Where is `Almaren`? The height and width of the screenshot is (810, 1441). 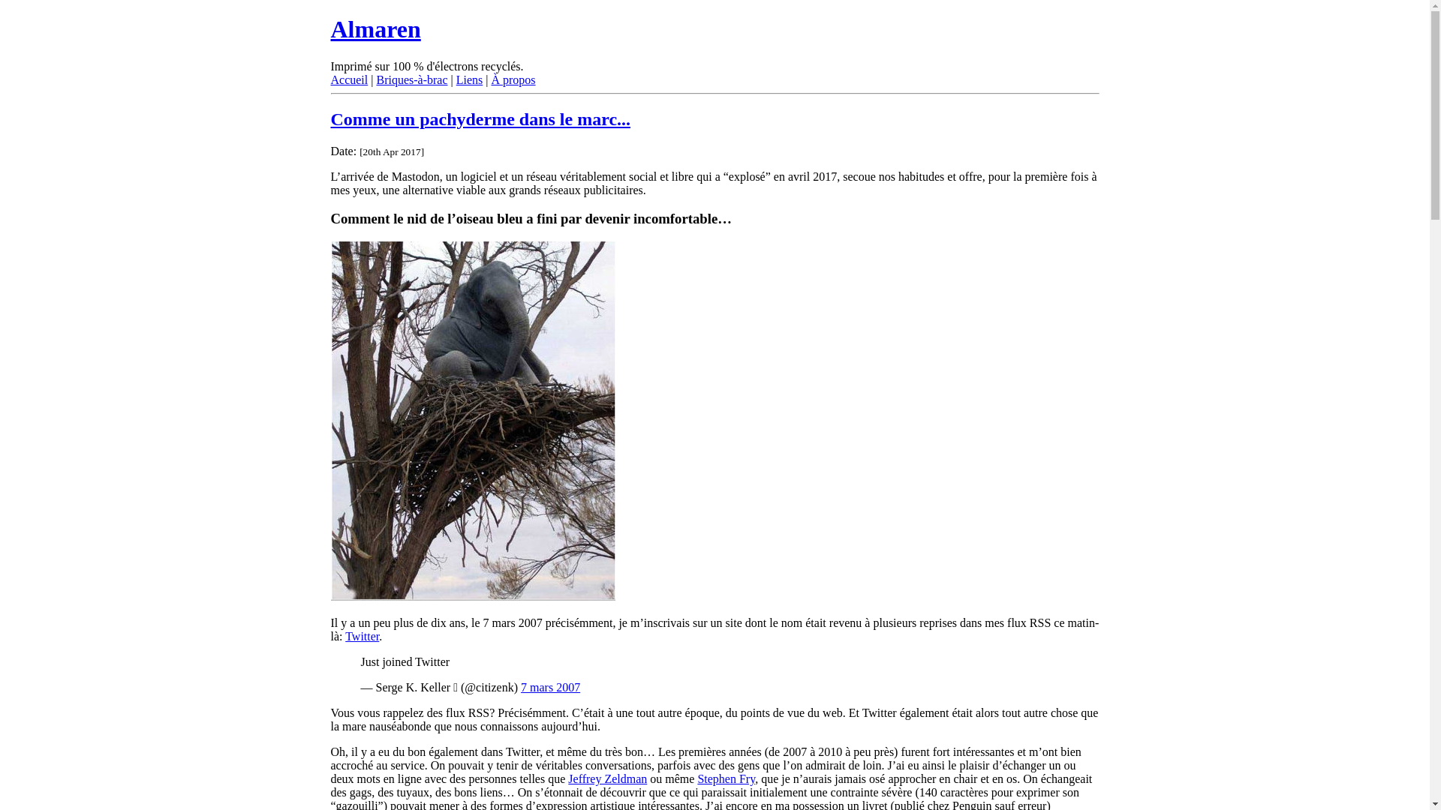
Almaren is located at coordinates (375, 29).